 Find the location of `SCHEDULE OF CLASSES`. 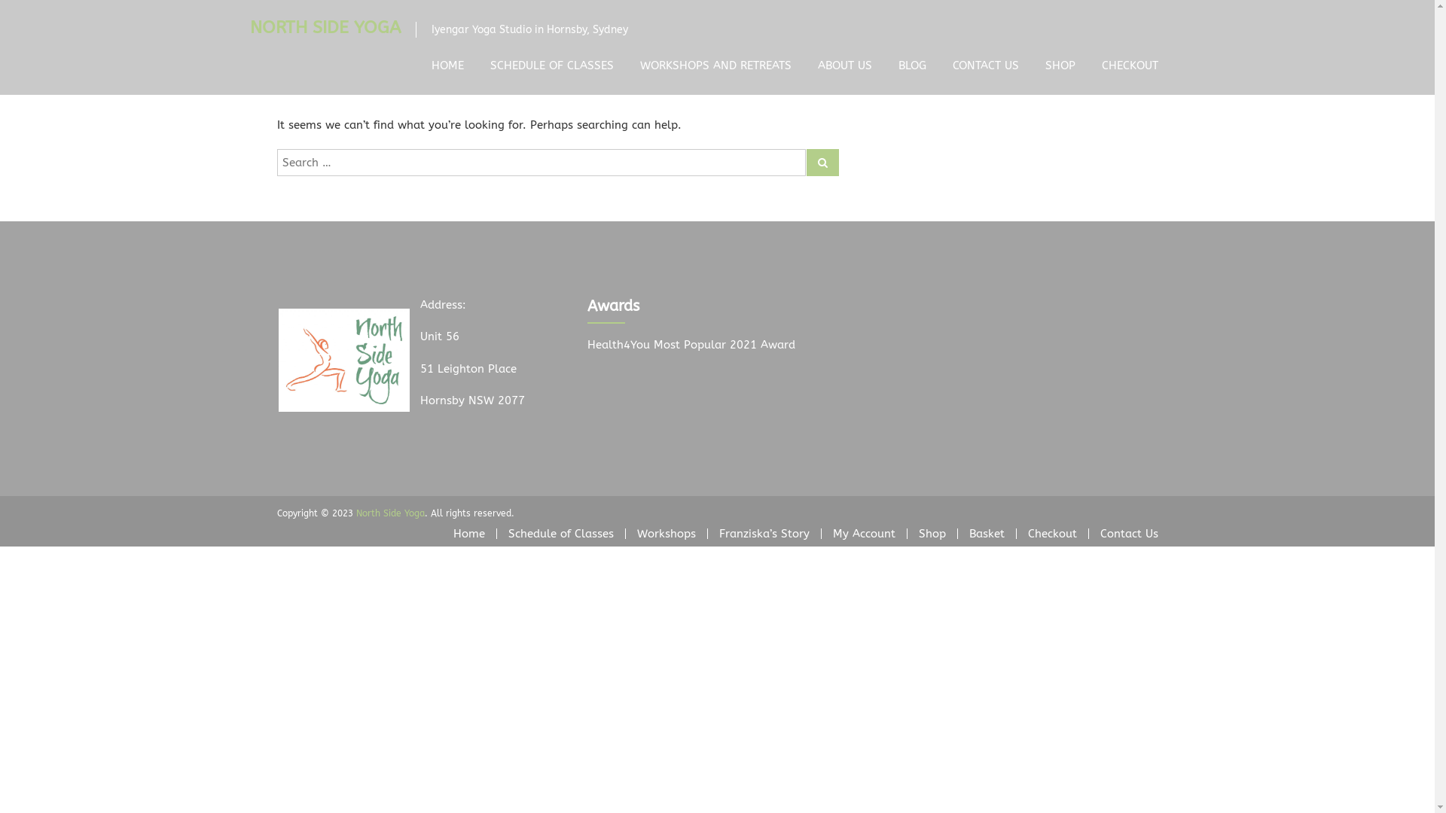

SCHEDULE OF CLASSES is located at coordinates (551, 65).